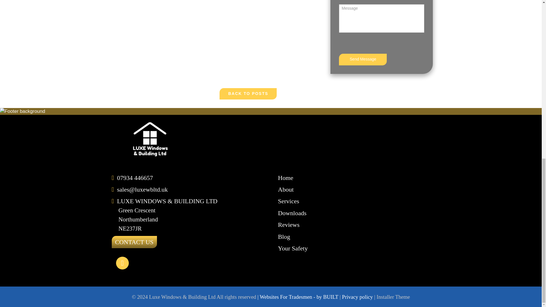 The height and width of the screenshot is (307, 546). What do you see at coordinates (288, 201) in the screenshot?
I see `Services` at bounding box center [288, 201].